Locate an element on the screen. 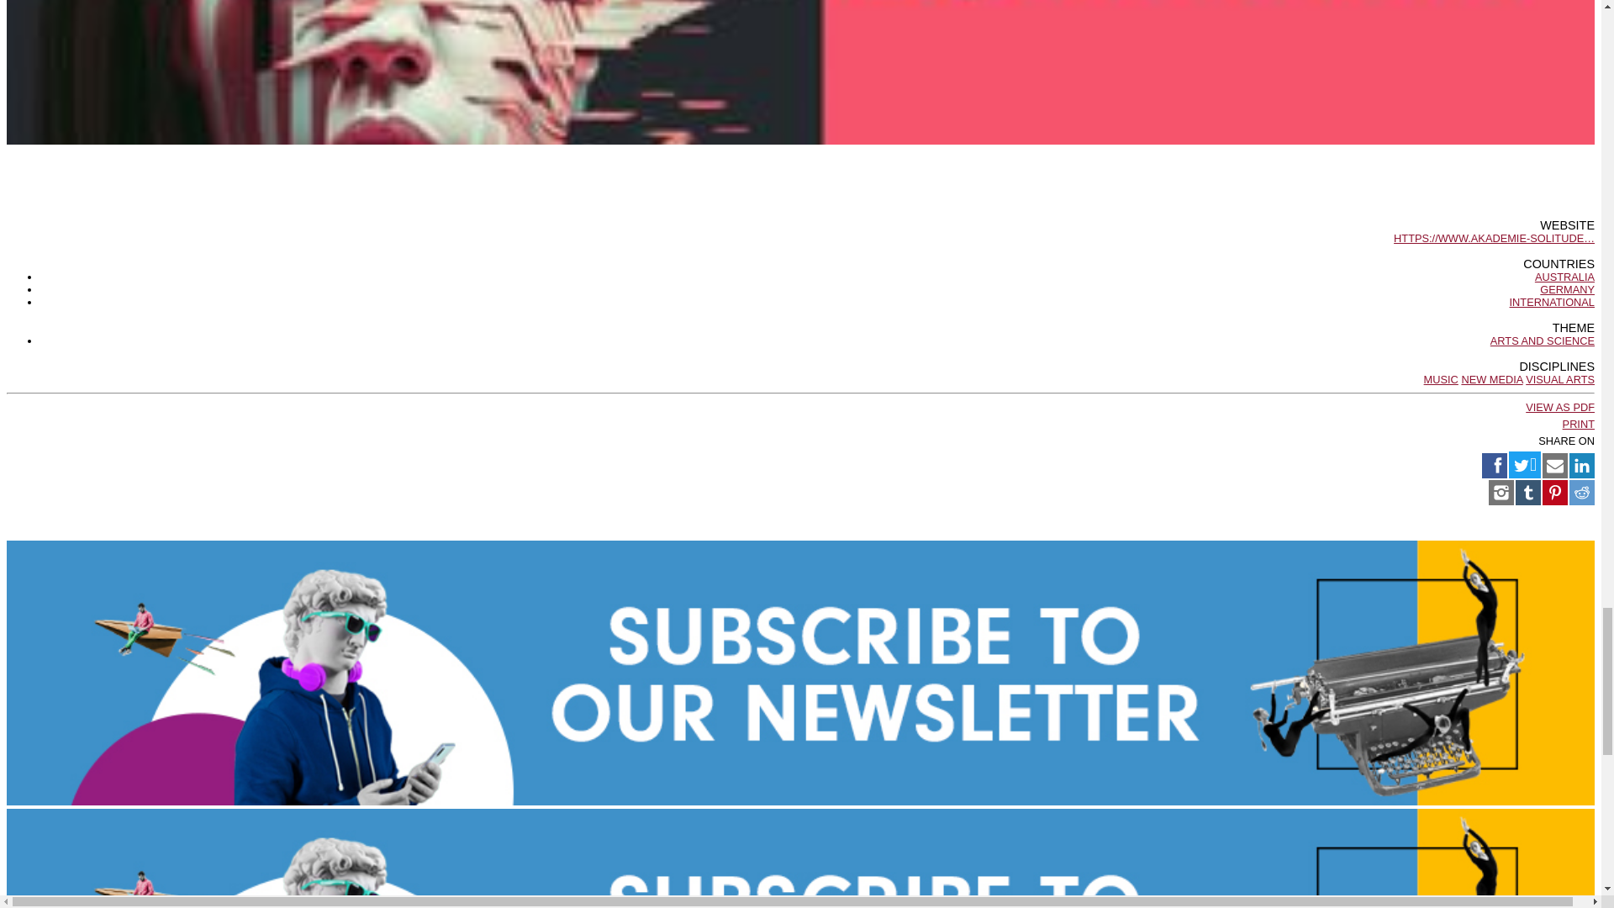 The image size is (1614, 908). VISUAL ARTS is located at coordinates (1559, 379).